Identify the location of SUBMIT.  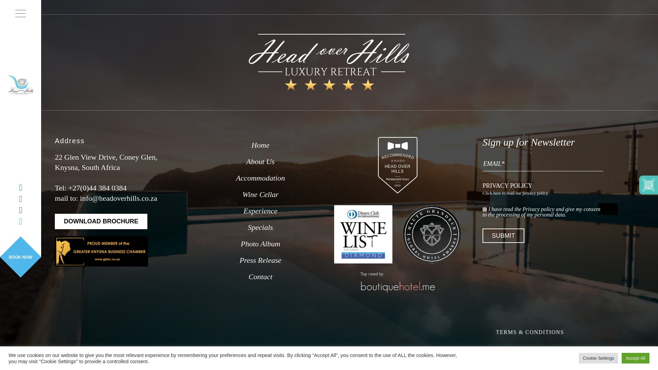
(503, 236).